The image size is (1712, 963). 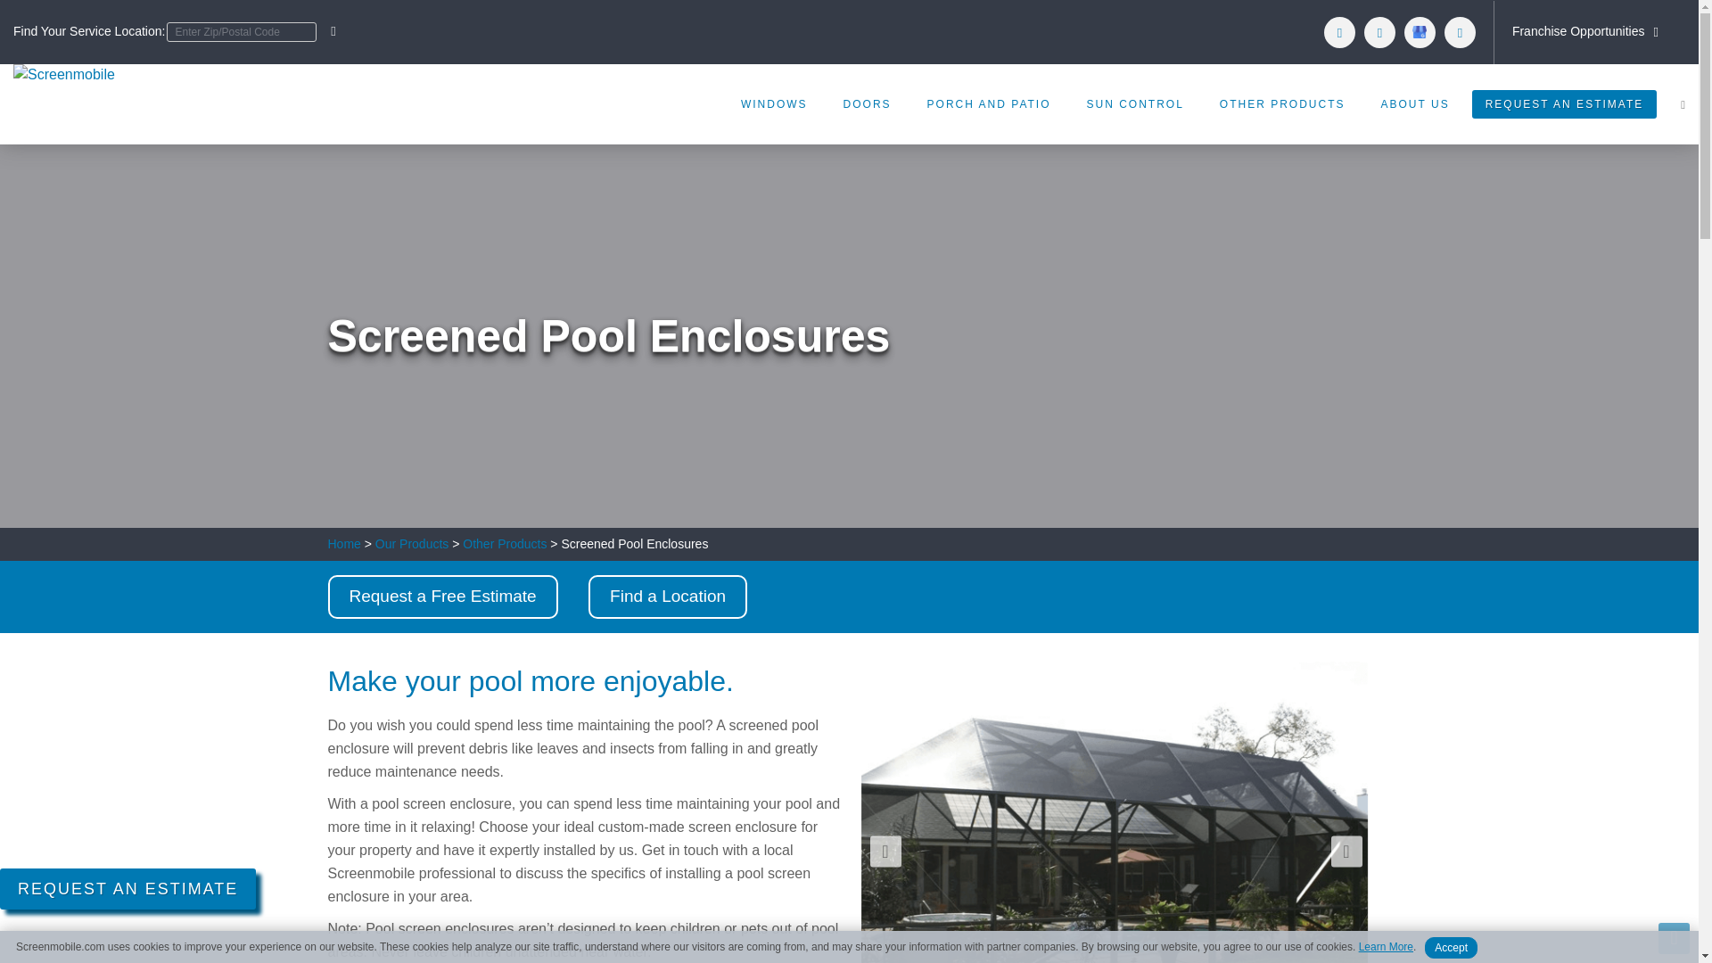 What do you see at coordinates (774, 103) in the screenshot?
I see `WINDOWS` at bounding box center [774, 103].